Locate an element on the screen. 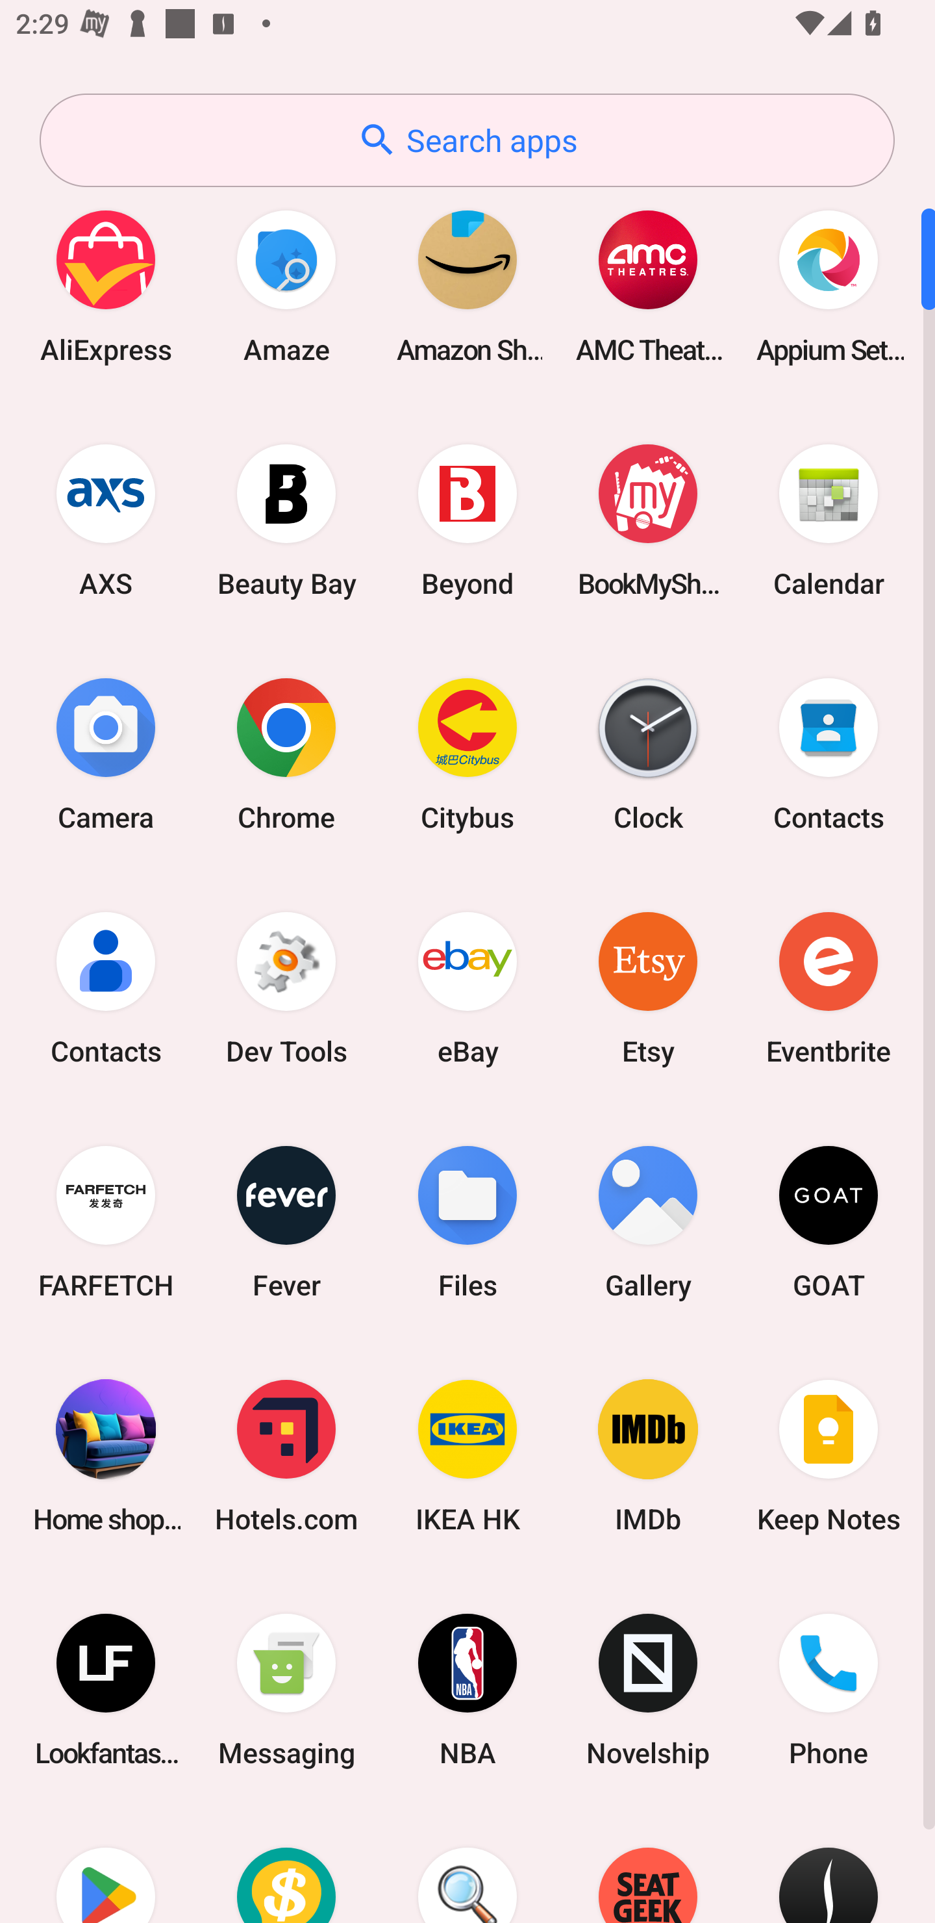 Image resolution: width=935 pixels, height=1923 pixels. Amaze is located at coordinates (286, 286).